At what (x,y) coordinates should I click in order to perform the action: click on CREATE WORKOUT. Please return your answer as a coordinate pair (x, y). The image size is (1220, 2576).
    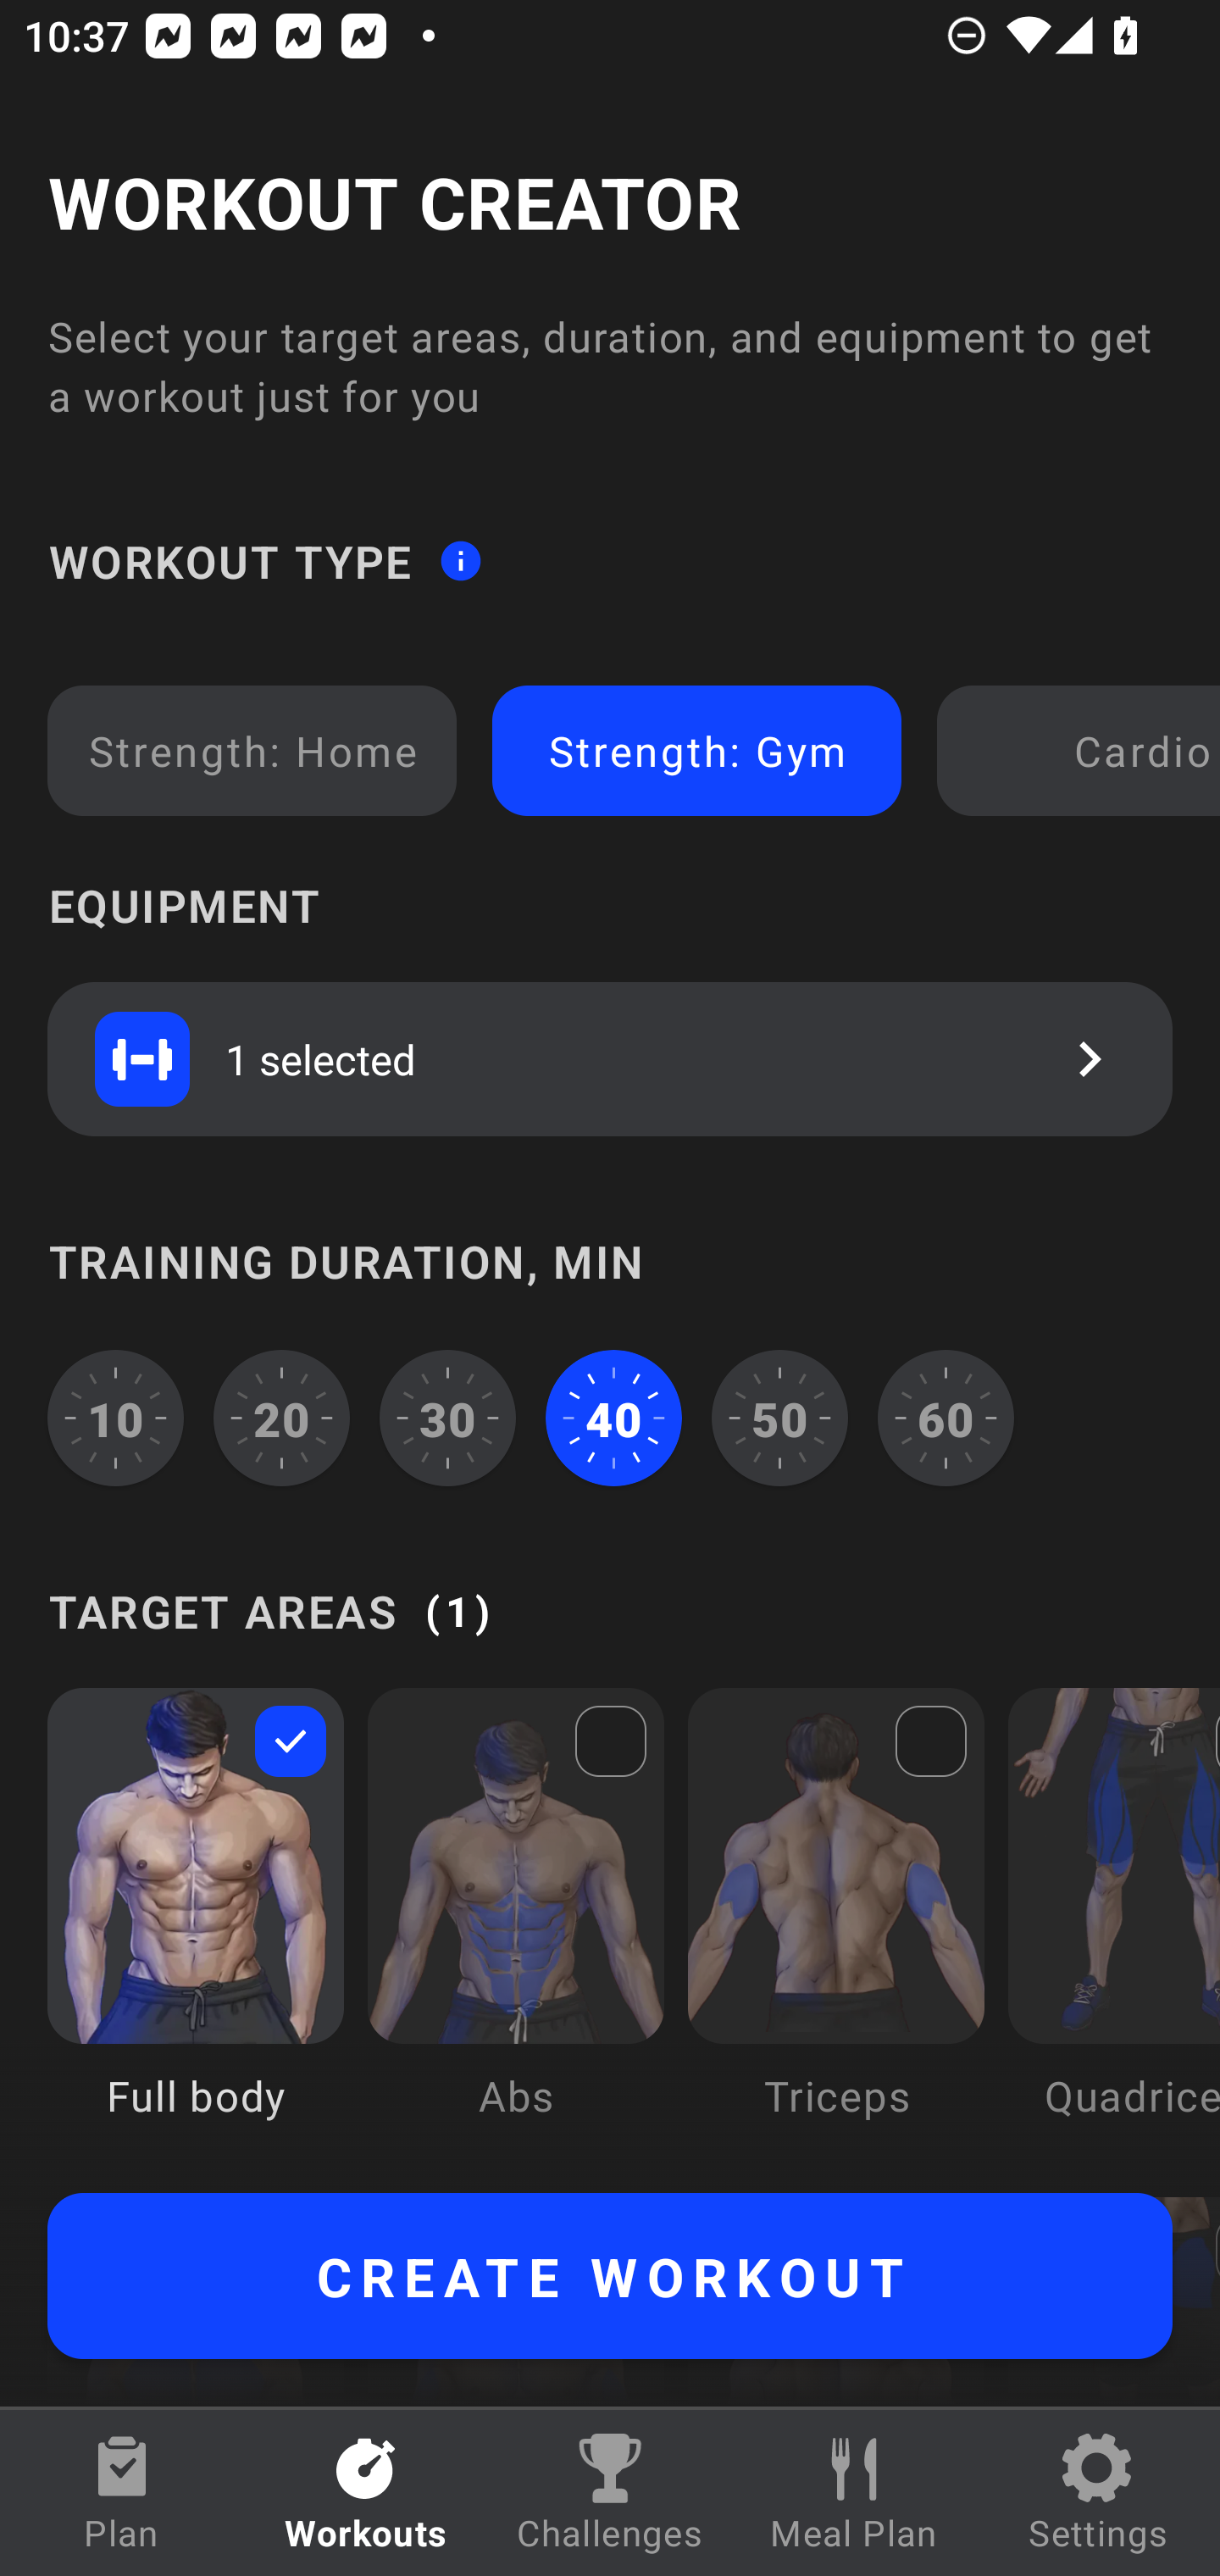
    Looking at the image, I should click on (610, 2276).